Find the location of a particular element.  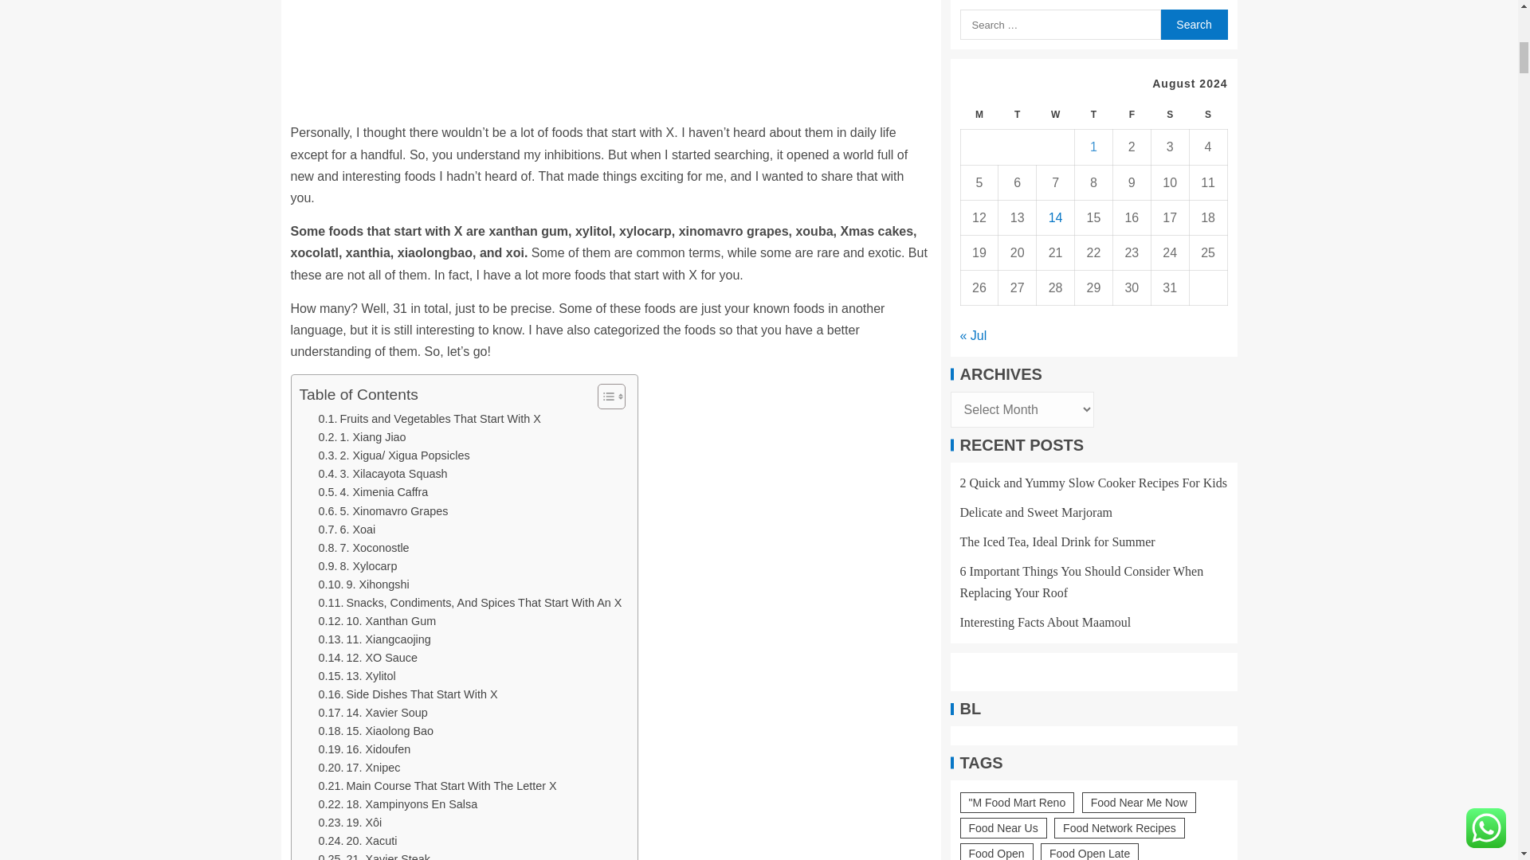

6. Xoai is located at coordinates (347, 530).